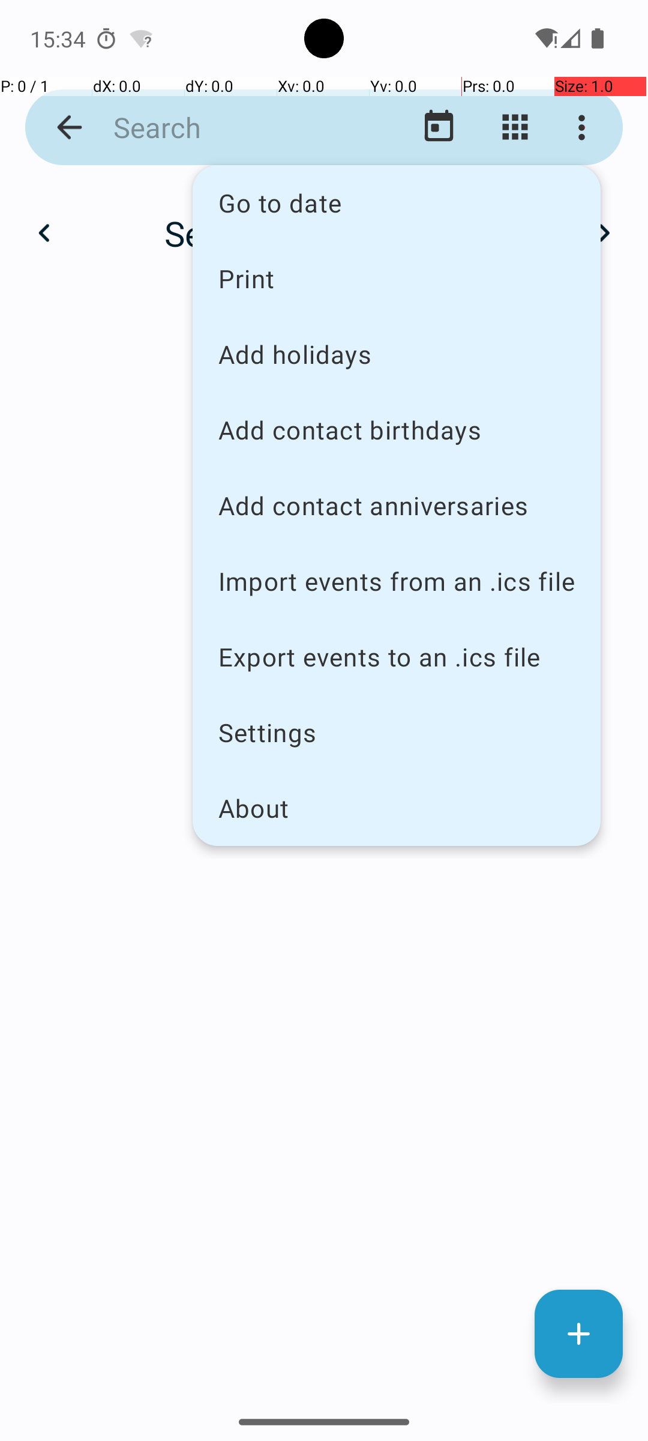 This screenshot has height=1441, width=648. I want to click on Add contact anniversaries, so click(397, 506).